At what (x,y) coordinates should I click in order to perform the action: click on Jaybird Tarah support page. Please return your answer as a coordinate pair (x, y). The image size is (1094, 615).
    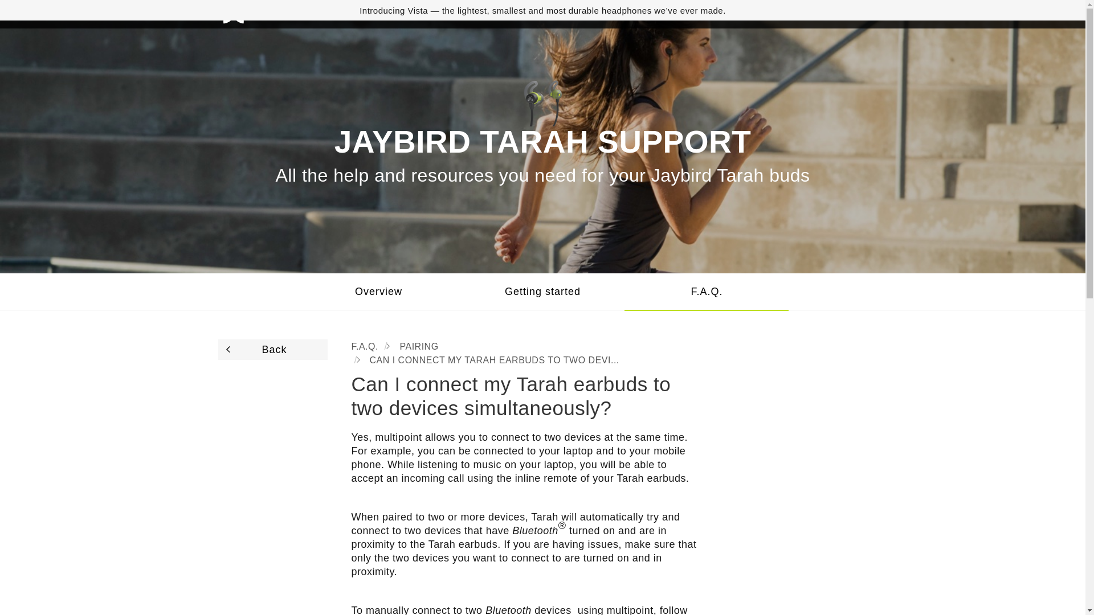
    Looking at the image, I should click on (542, 104).